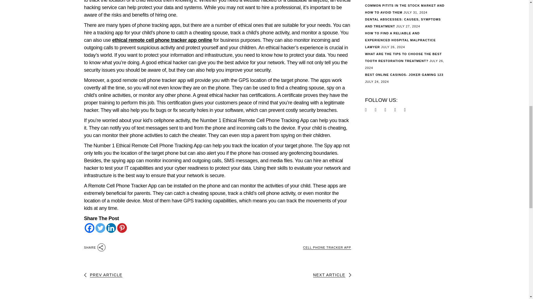 This screenshot has width=533, height=299. What do you see at coordinates (111, 228) in the screenshot?
I see `Linkedin` at bounding box center [111, 228].